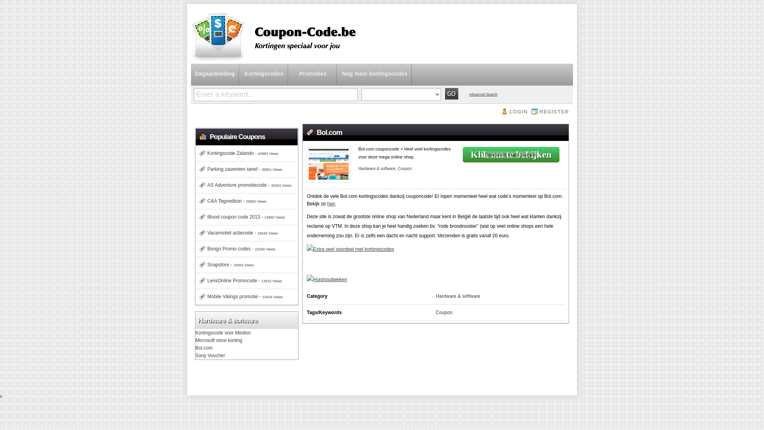 This screenshot has height=430, width=764. I want to click on Nog meer kortingscodes, so click(374, 70).